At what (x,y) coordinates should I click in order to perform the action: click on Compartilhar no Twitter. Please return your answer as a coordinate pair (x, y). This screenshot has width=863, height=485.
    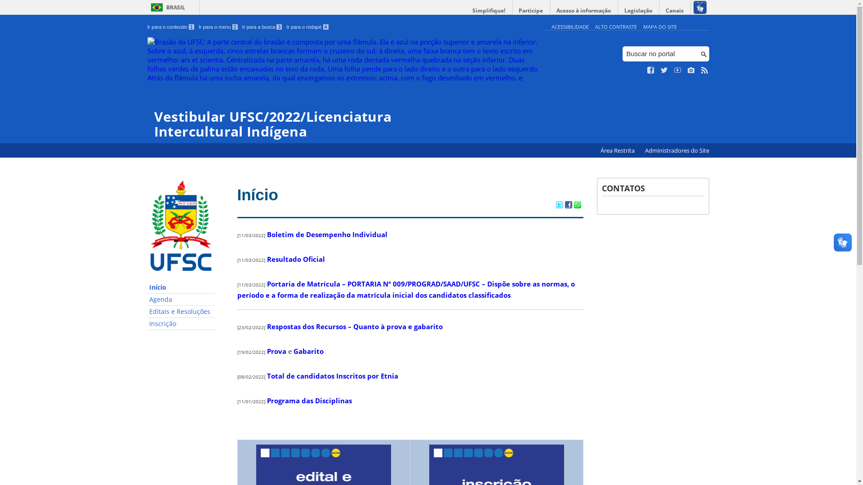
    Looking at the image, I should click on (559, 206).